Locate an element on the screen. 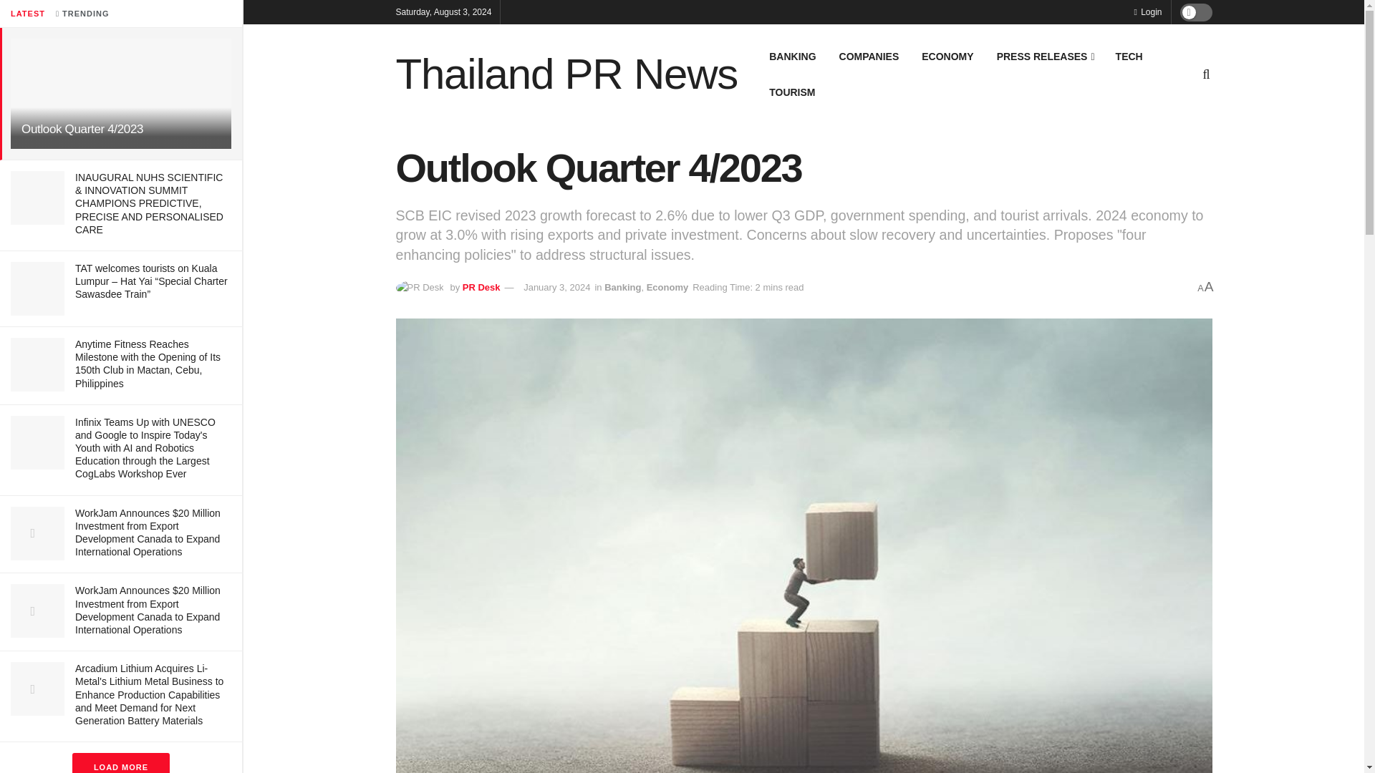  LOAD MORE is located at coordinates (120, 763).